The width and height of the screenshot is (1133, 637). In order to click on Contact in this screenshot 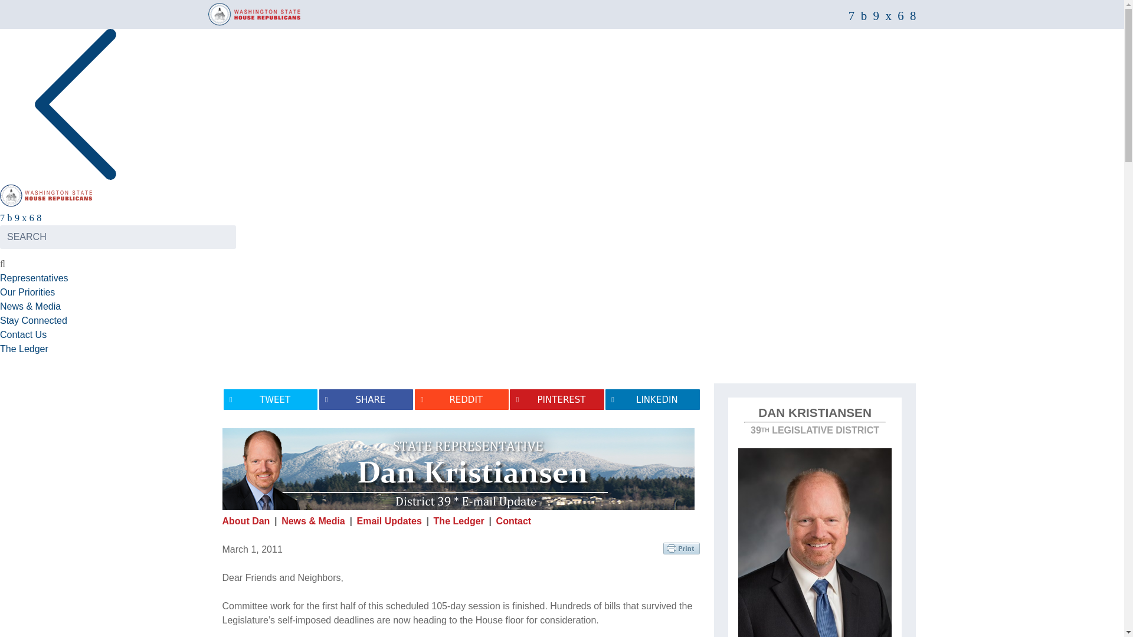, I will do `click(513, 521)`.